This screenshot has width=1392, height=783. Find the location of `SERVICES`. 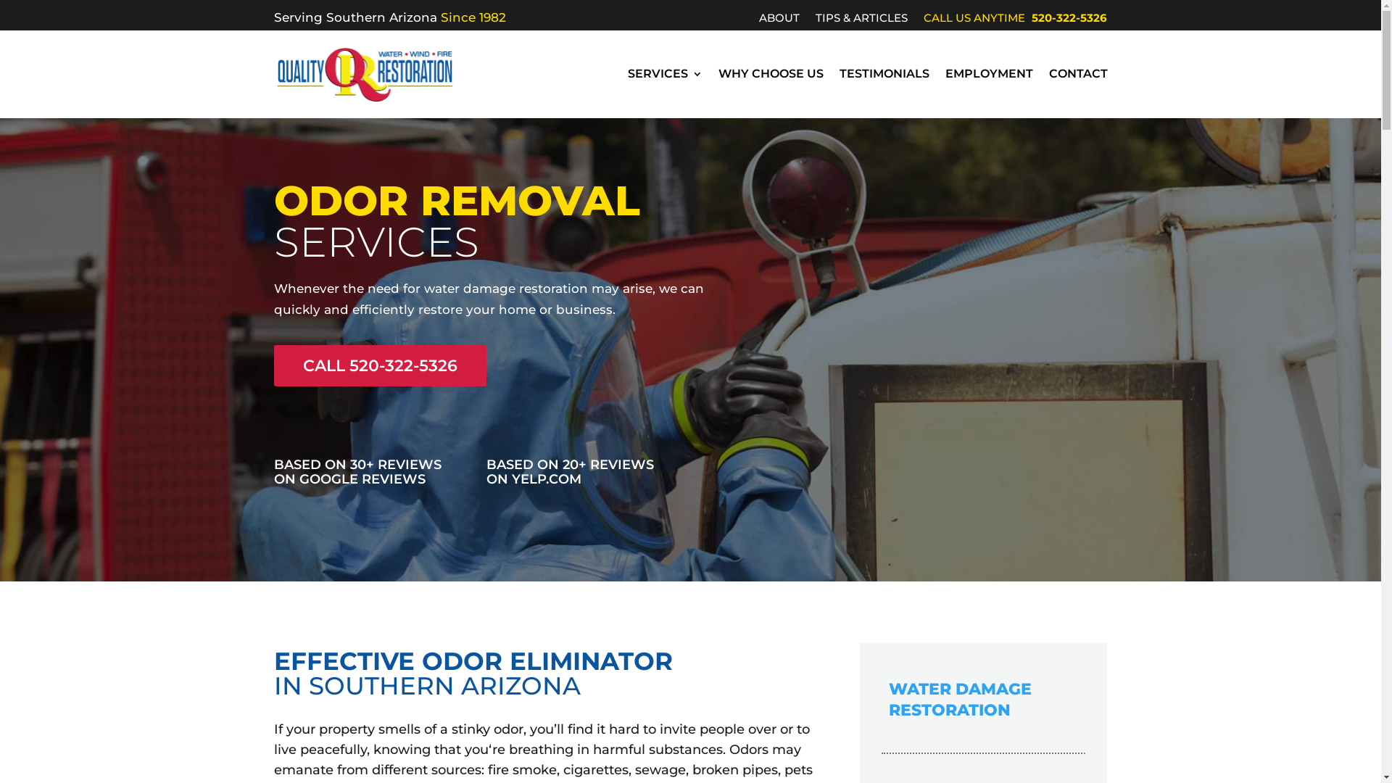

SERVICES is located at coordinates (665, 74).